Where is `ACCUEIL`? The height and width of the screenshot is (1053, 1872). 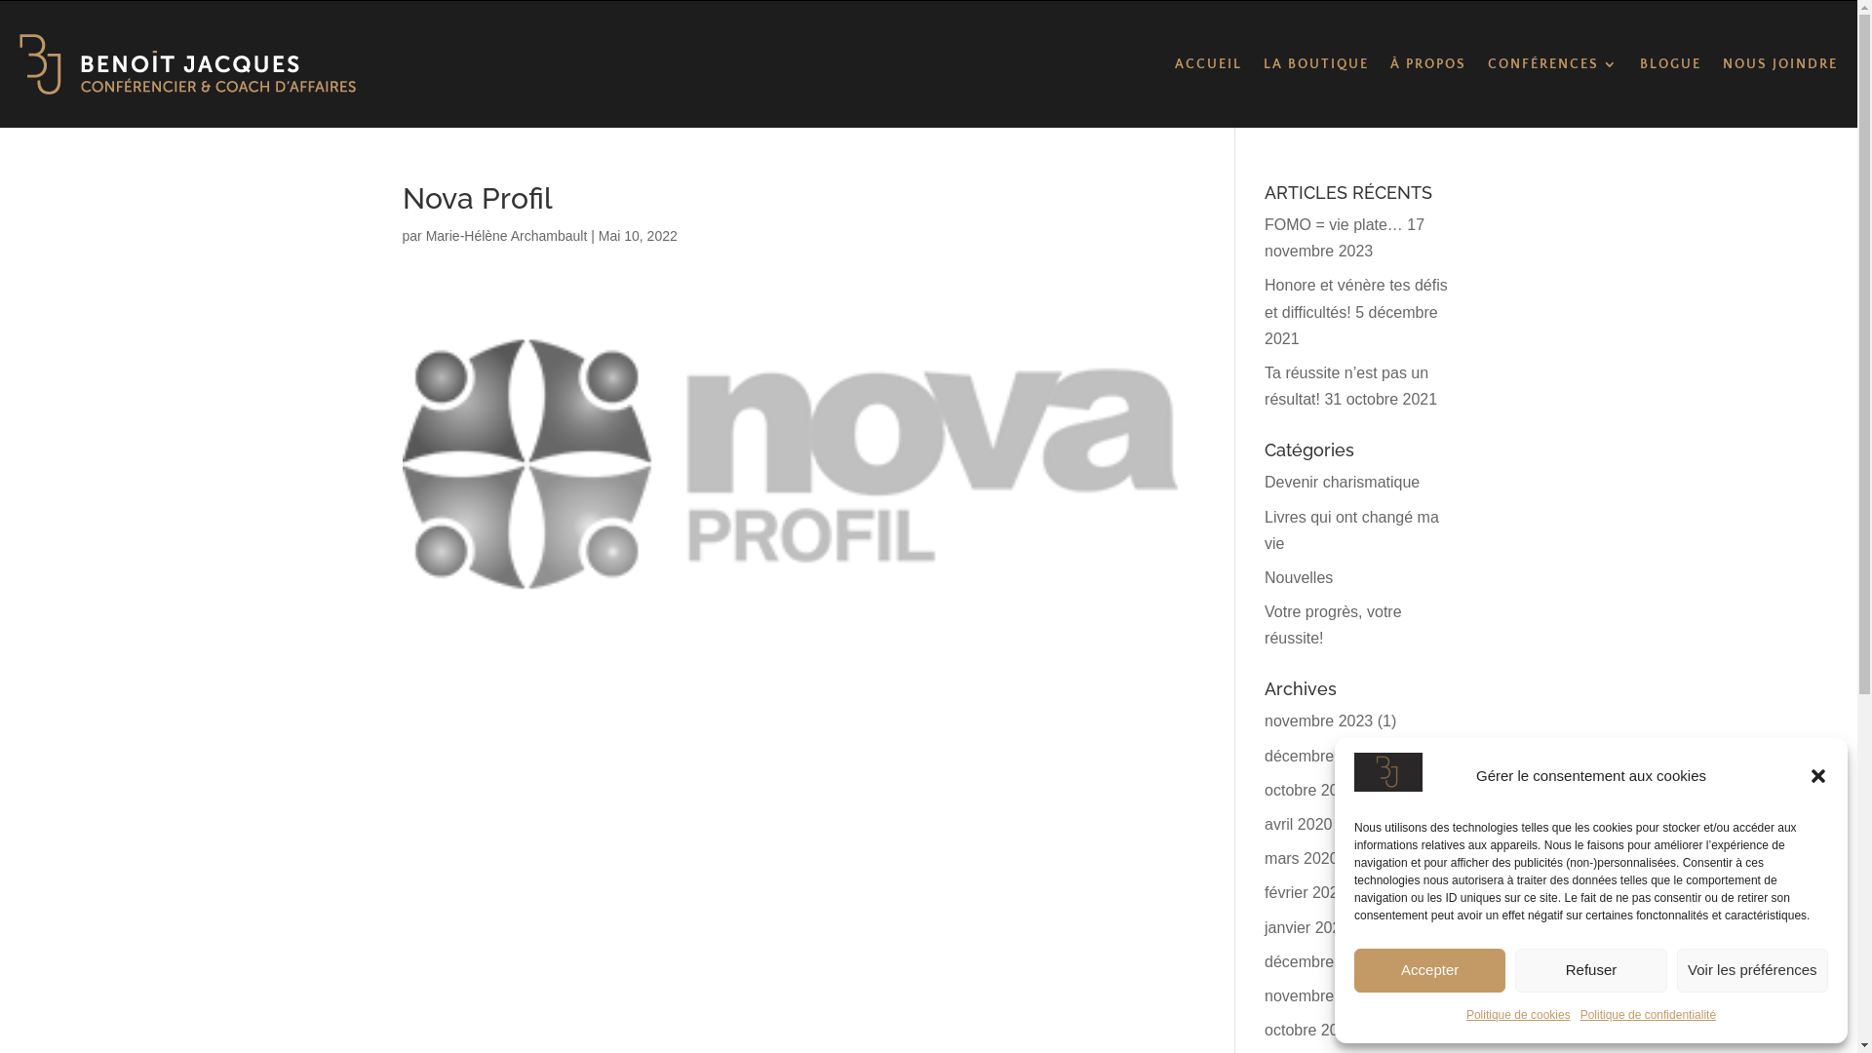
ACCUEIL is located at coordinates (1209, 64).